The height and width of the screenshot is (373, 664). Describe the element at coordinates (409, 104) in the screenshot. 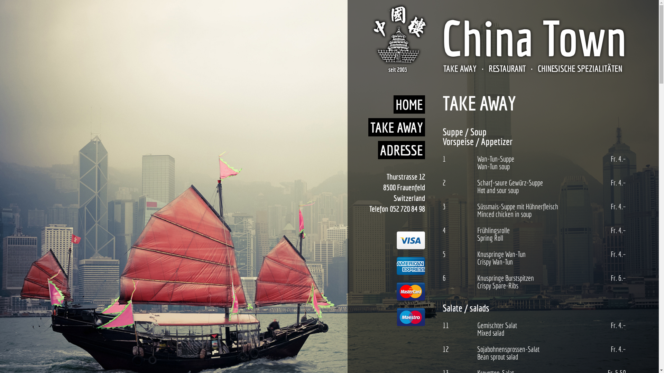

I see `HOME` at that location.